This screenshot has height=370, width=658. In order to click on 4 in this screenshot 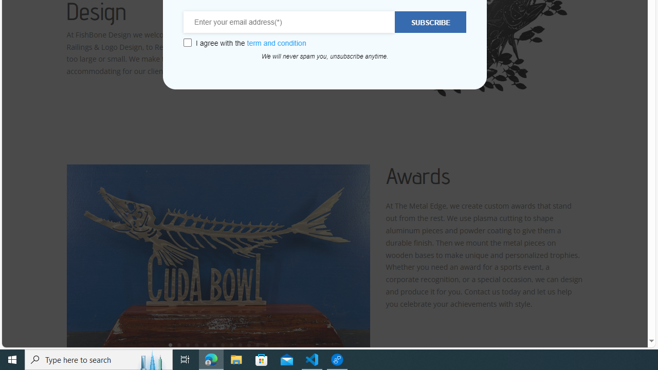, I will do `click(196, 344)`.